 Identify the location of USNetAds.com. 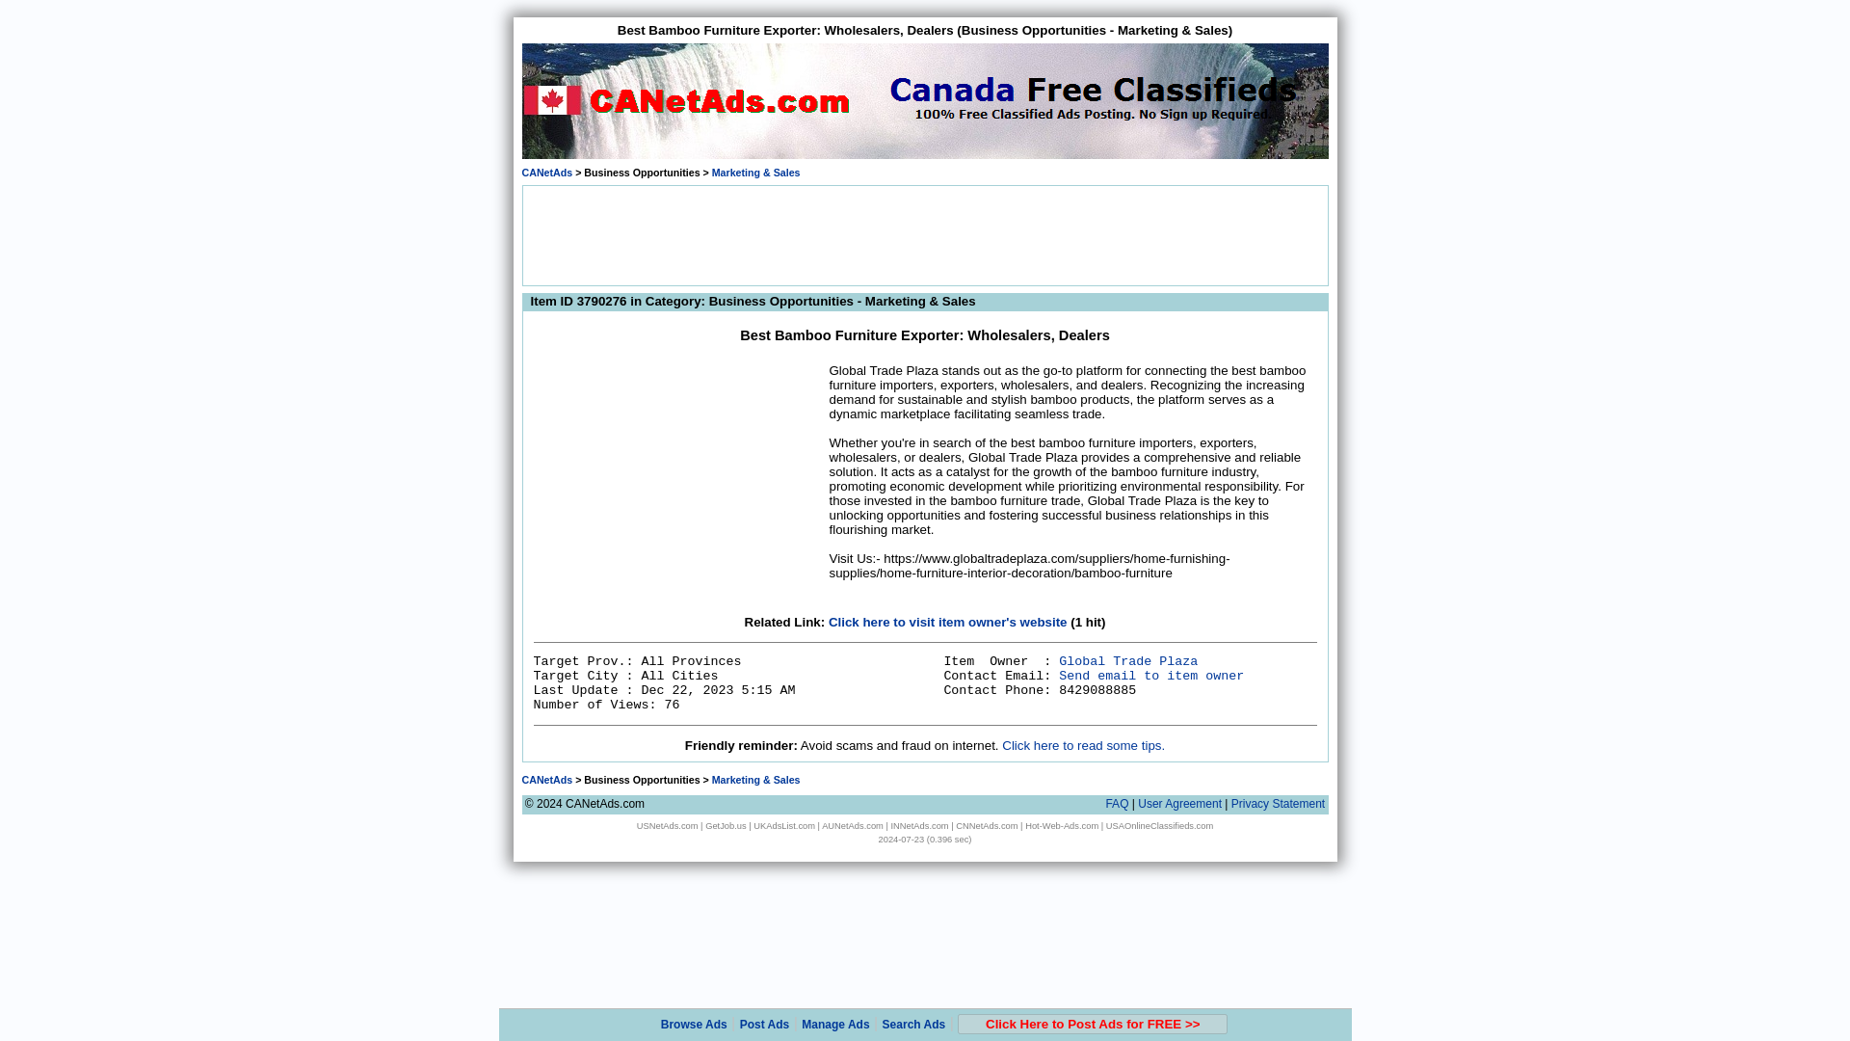
(667, 825).